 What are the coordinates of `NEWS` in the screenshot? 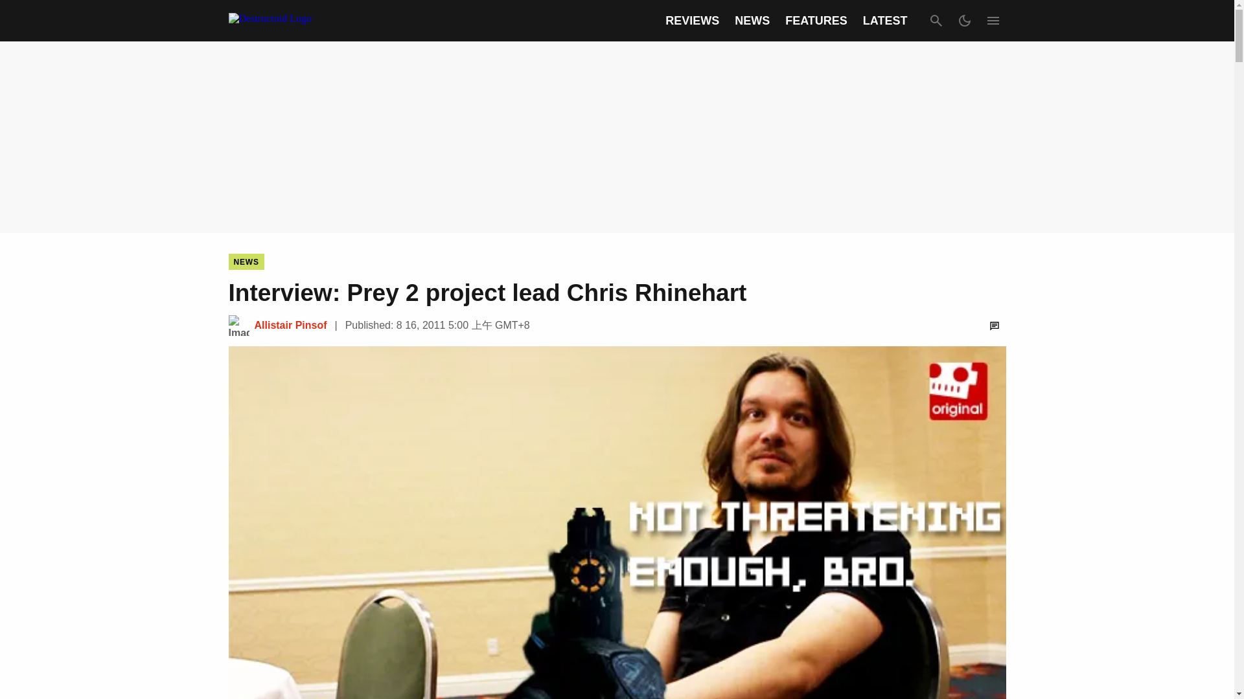 It's located at (752, 21).